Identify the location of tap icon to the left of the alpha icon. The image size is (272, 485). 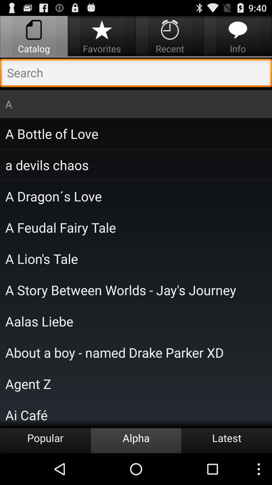
(45, 441).